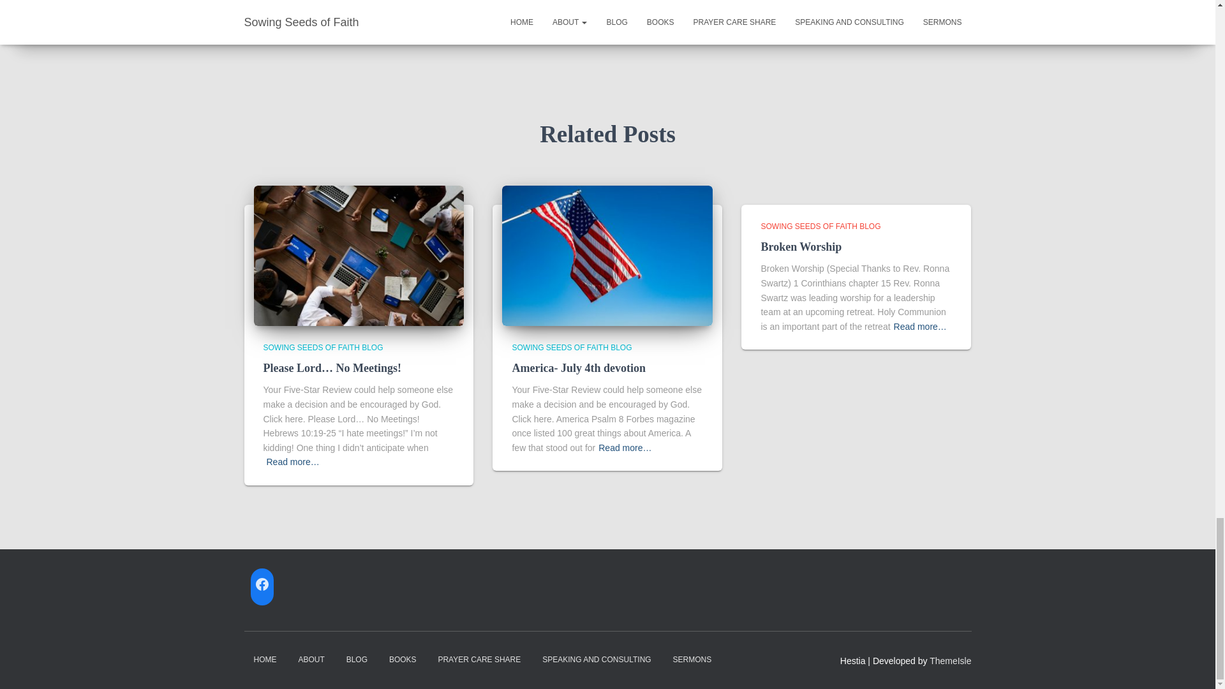 The width and height of the screenshot is (1225, 689). I want to click on BLOG, so click(357, 660).